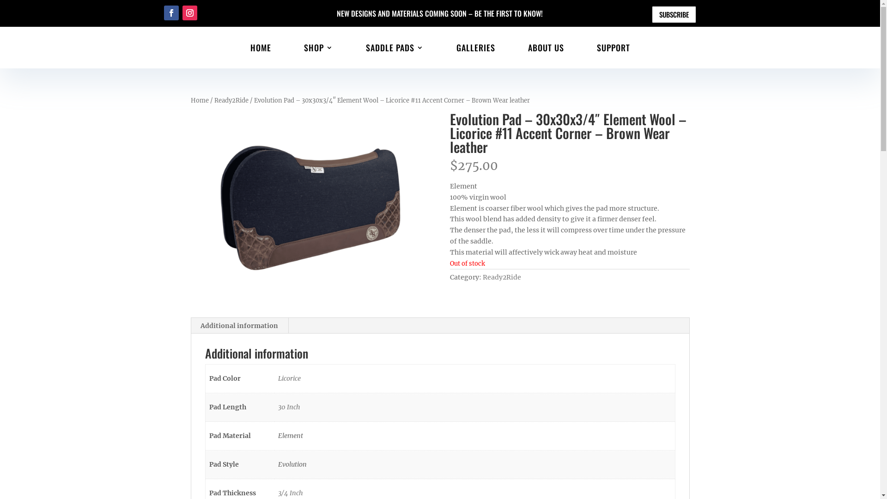 The image size is (887, 499). What do you see at coordinates (319, 48) in the screenshot?
I see `SHOP` at bounding box center [319, 48].